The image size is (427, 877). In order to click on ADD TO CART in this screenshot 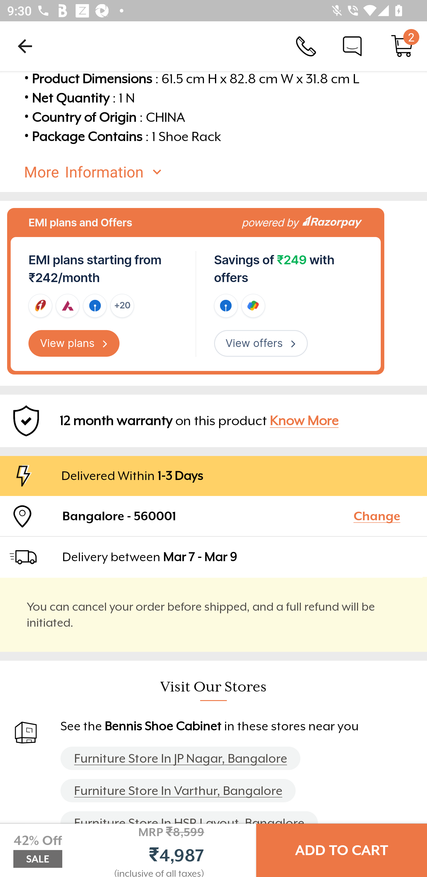, I will do `click(342, 850)`.